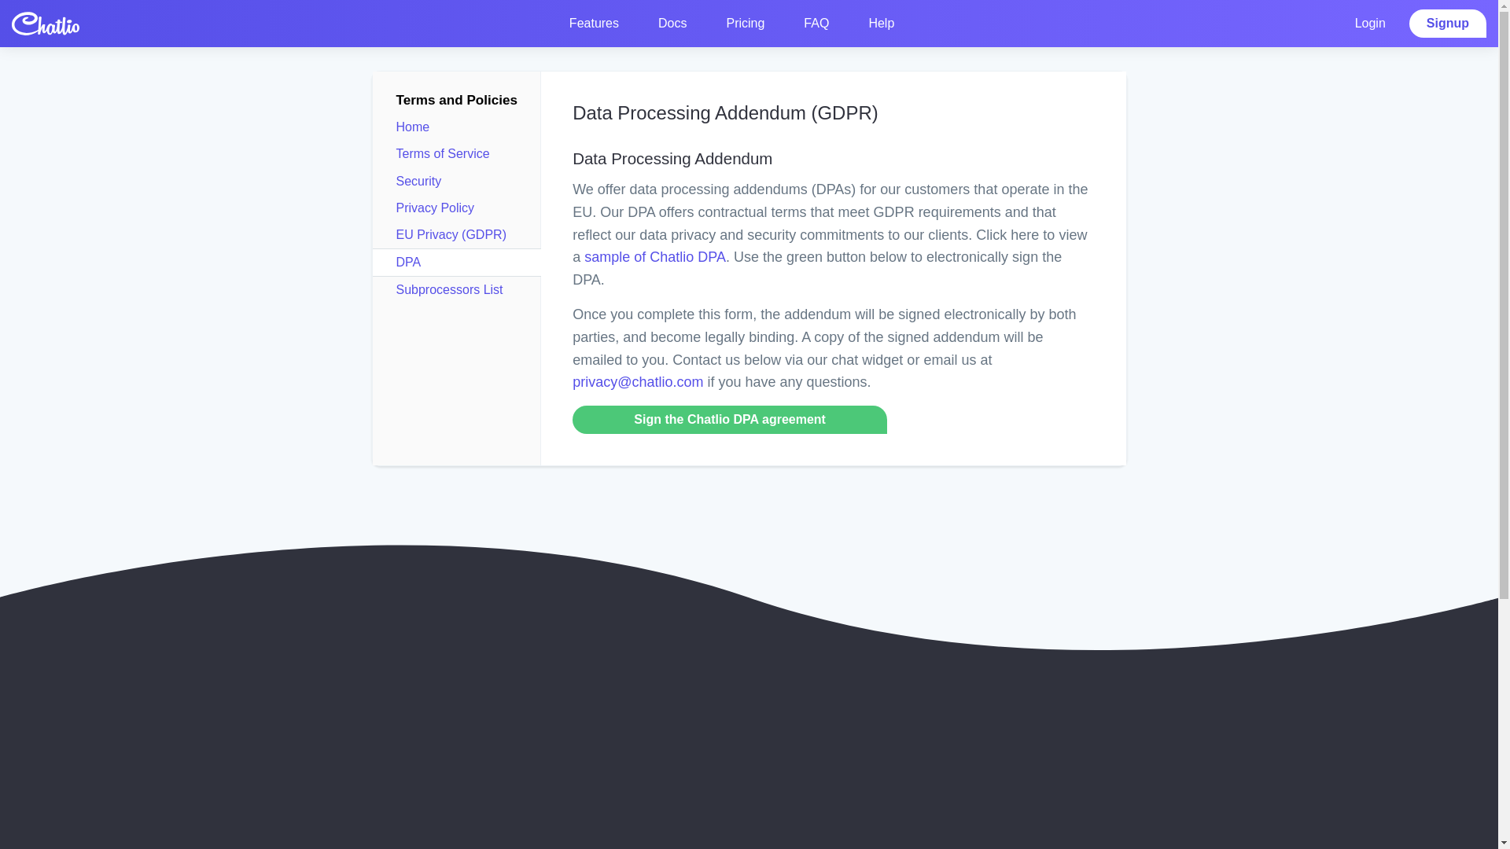  I want to click on Login, so click(1370, 23).